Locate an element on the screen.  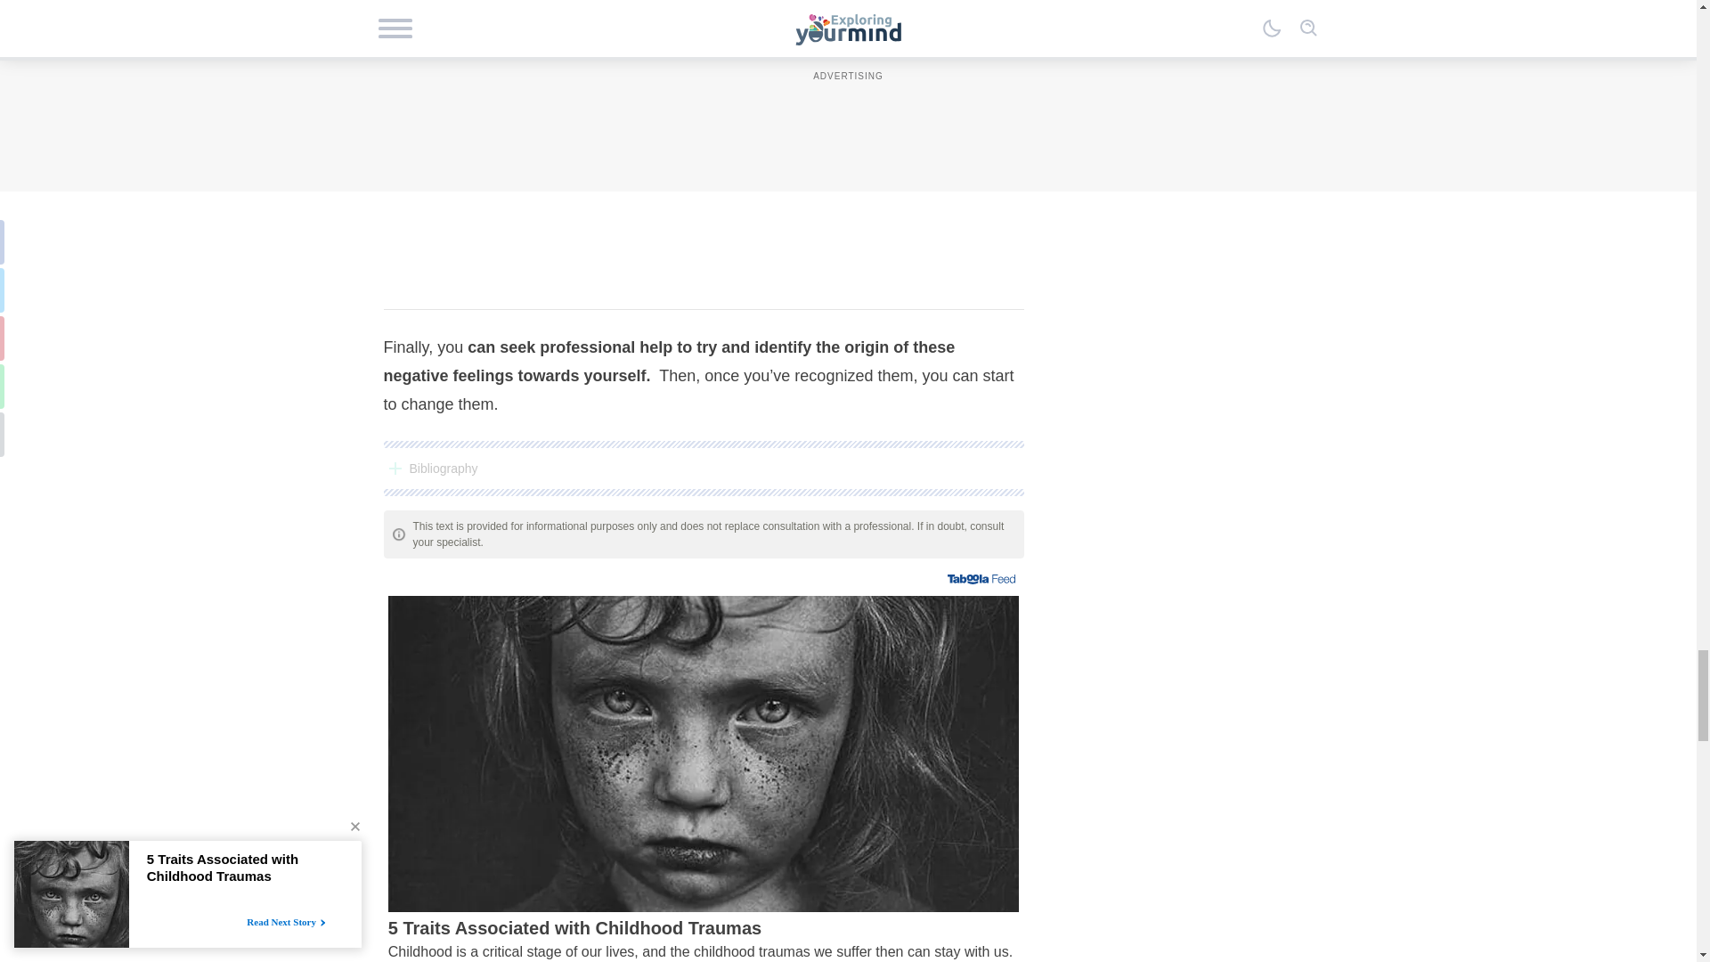
5 Traits Associated with Childhood Traumas is located at coordinates (704, 939).